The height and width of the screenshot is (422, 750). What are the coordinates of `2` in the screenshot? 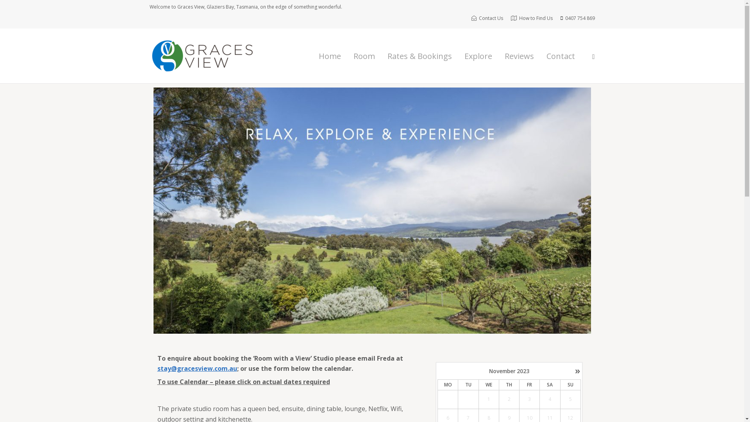 It's located at (509, 399).